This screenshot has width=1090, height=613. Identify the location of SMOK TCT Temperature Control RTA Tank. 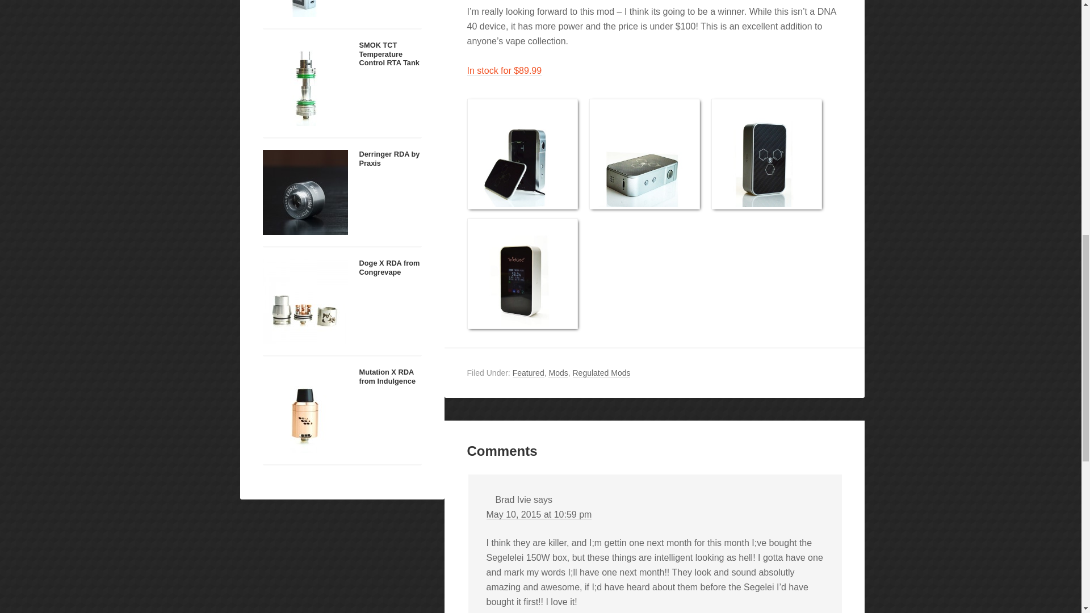
(305, 82).